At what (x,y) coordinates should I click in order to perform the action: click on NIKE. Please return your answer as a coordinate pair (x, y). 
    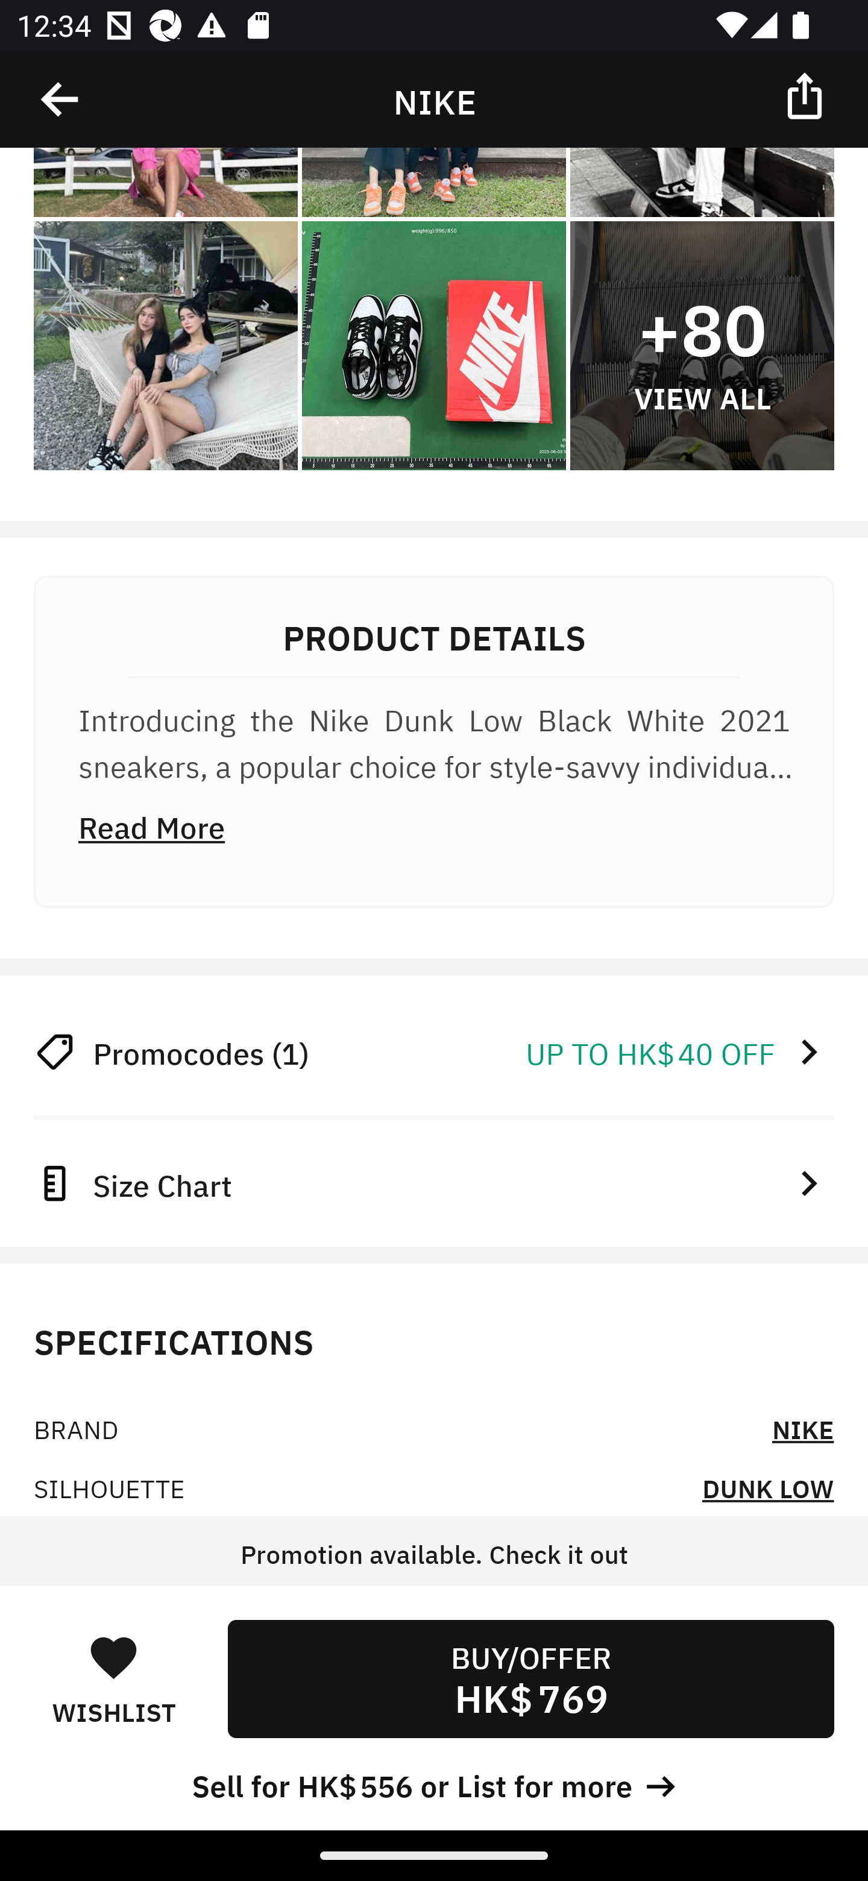
    Looking at the image, I should click on (803, 1428).